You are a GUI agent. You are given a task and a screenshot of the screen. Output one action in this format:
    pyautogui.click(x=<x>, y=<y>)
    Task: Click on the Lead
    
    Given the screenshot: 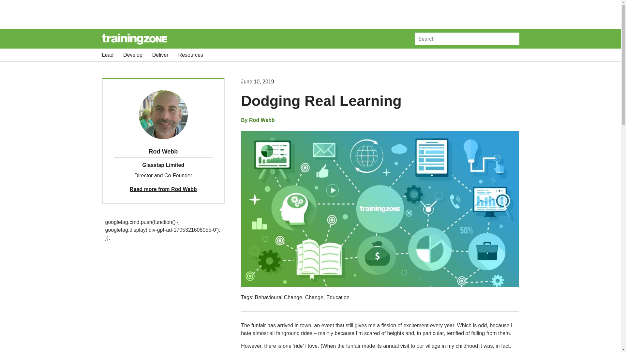 What is the action you would take?
    pyautogui.click(x=107, y=55)
    